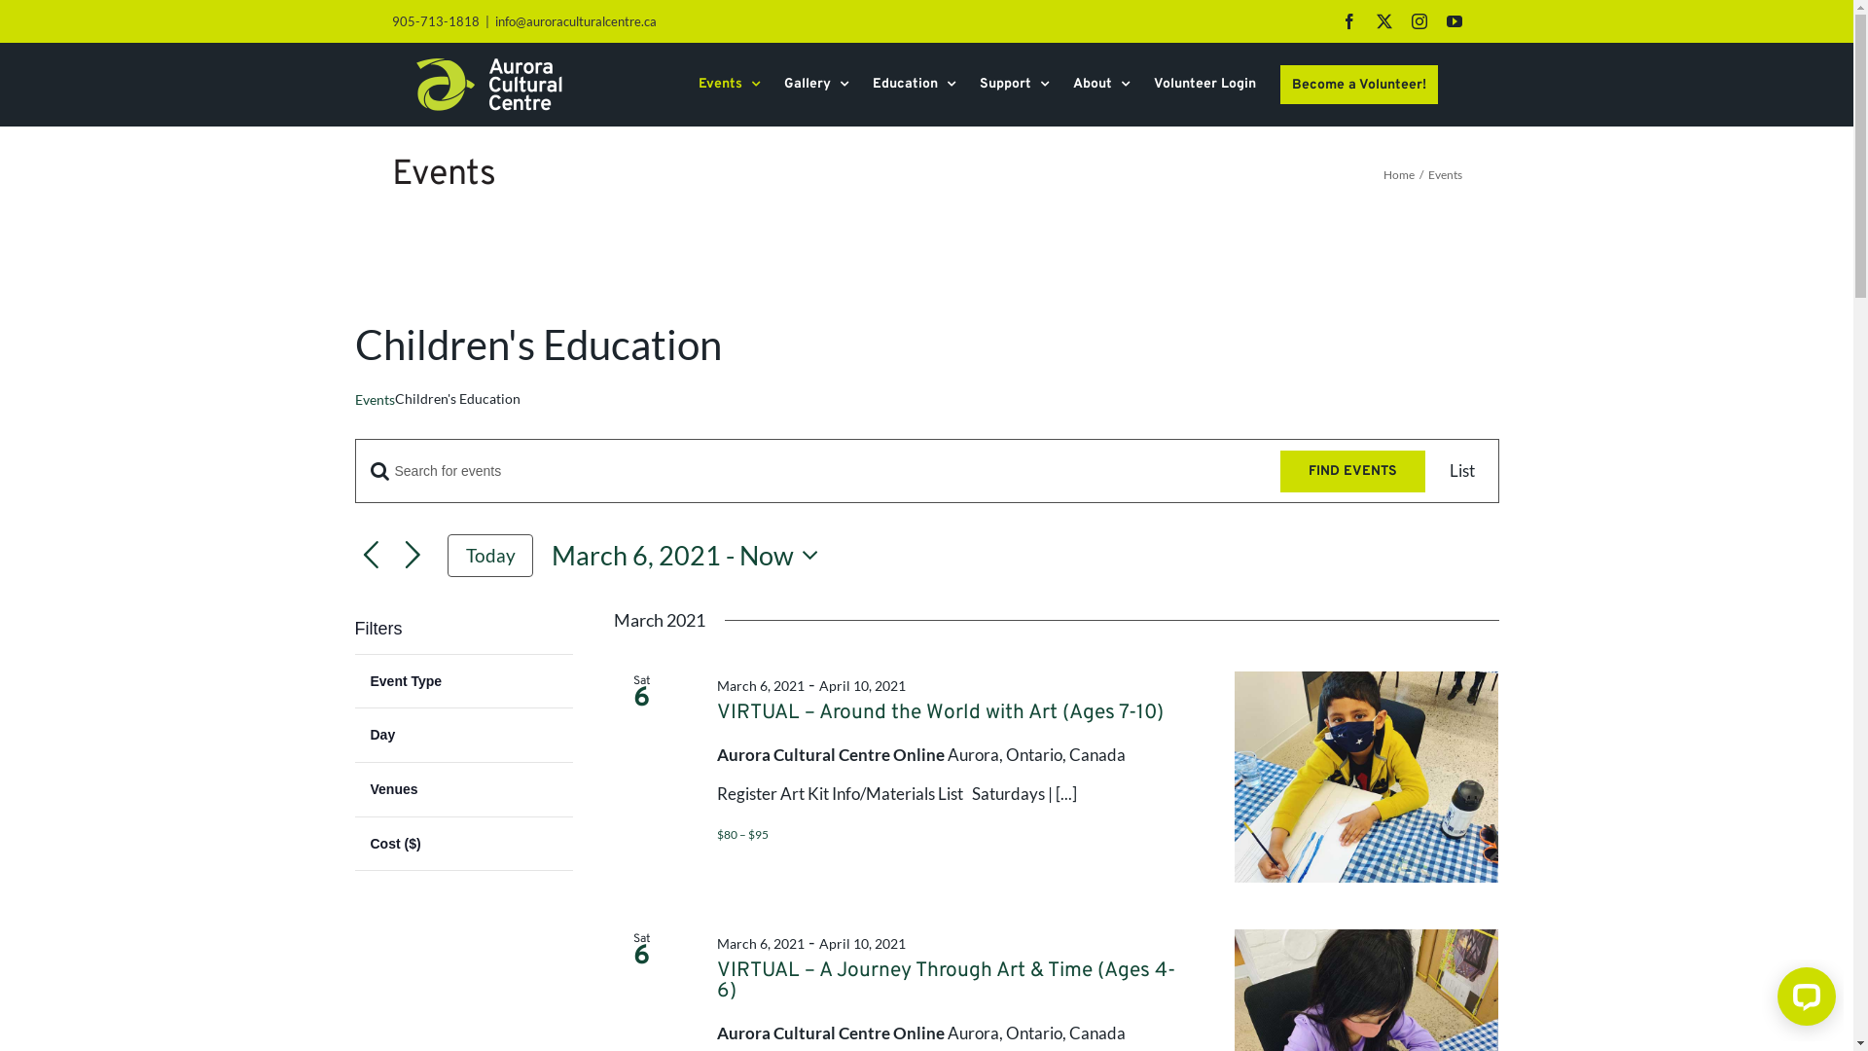  I want to click on Become a Volunteer!, so click(1359, 85).